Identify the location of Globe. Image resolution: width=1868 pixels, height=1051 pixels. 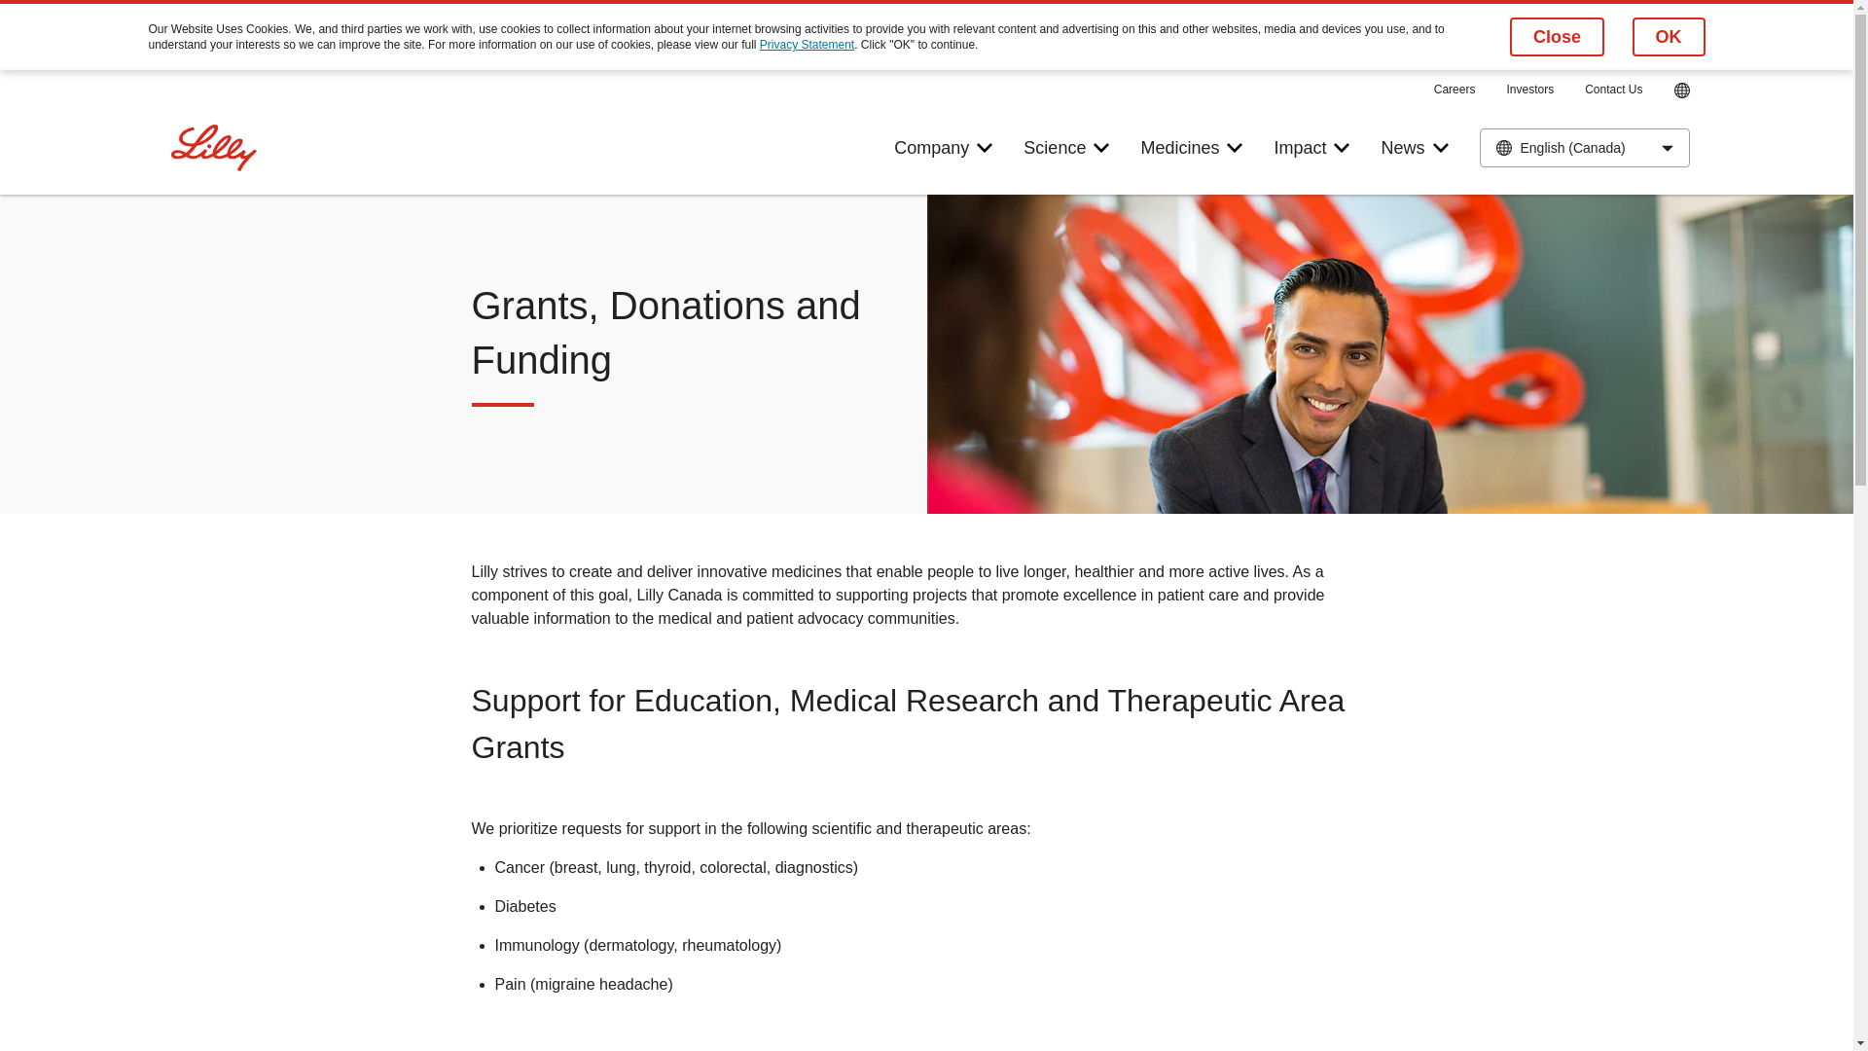
(1681, 91).